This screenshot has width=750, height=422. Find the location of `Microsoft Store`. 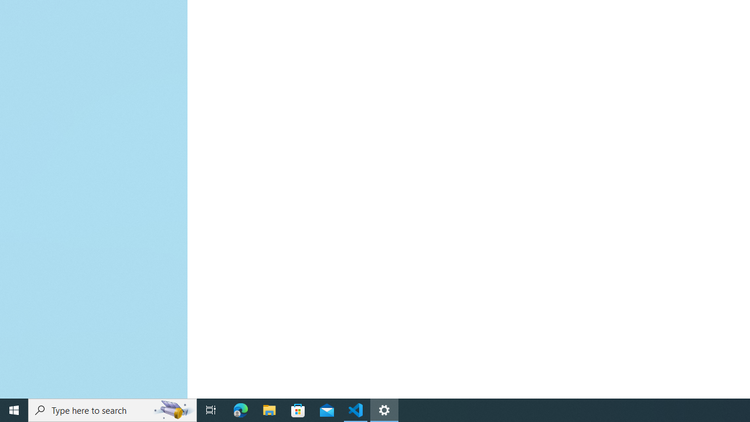

Microsoft Store is located at coordinates (298, 410).